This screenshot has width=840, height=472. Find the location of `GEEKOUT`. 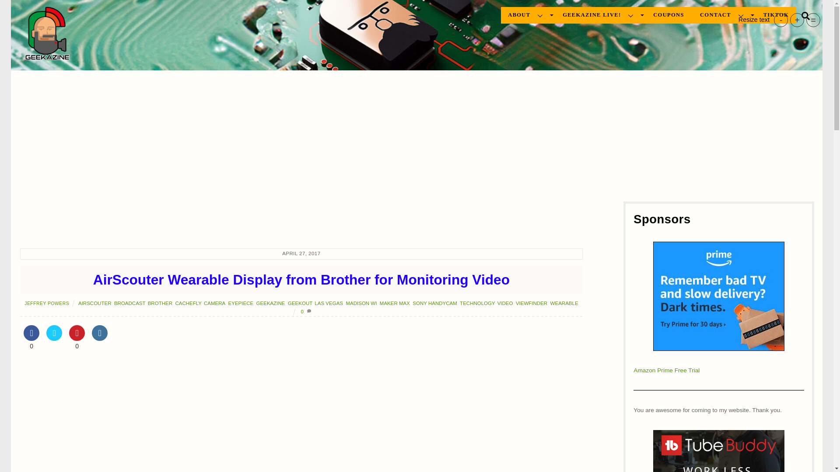

GEEKOUT is located at coordinates (300, 303).